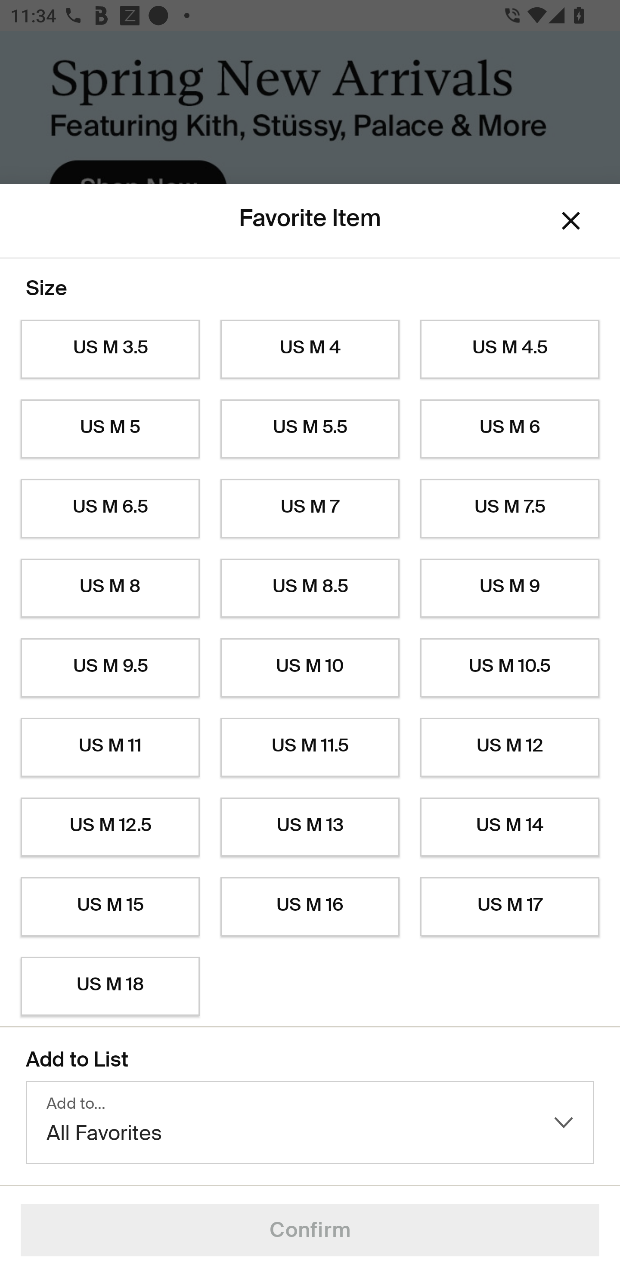 The image size is (620, 1274). Describe the element at coordinates (510, 827) in the screenshot. I see `US M 14` at that location.